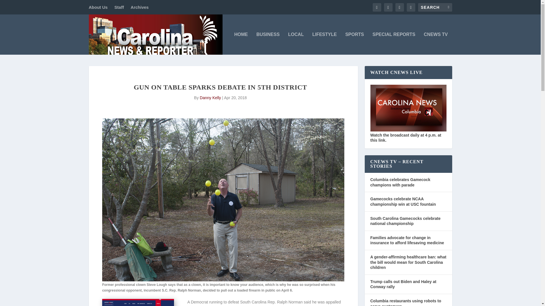  I want to click on Archives, so click(139, 7).